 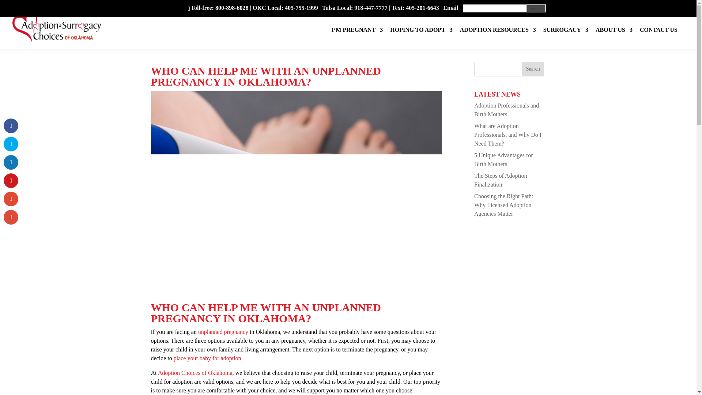 I want to click on 918-447-7777, so click(x=371, y=8).